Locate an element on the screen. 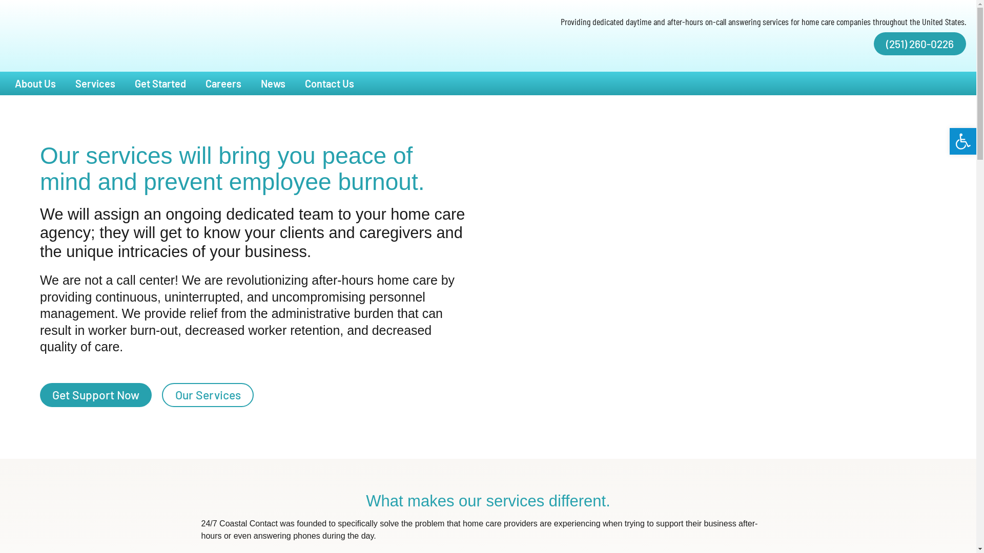 Image resolution: width=984 pixels, height=553 pixels. (251) 260-0226 is located at coordinates (920, 44).